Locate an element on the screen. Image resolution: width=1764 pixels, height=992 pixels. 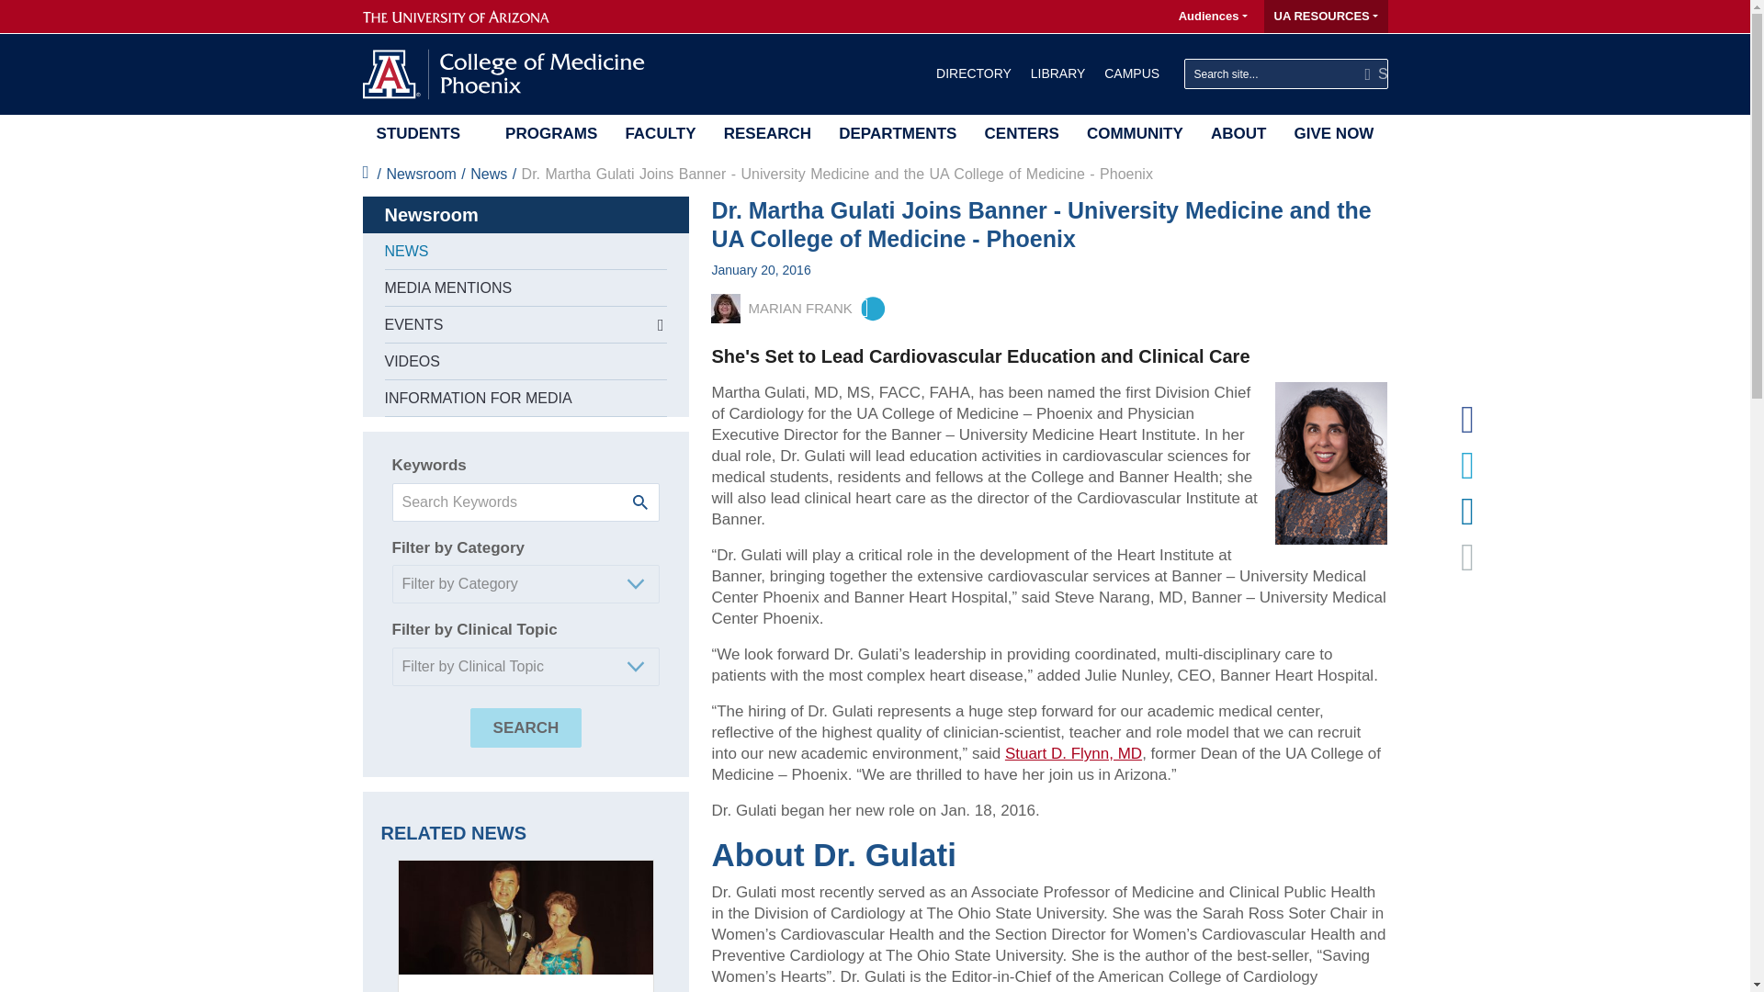
LIBRARY is located at coordinates (1057, 73).